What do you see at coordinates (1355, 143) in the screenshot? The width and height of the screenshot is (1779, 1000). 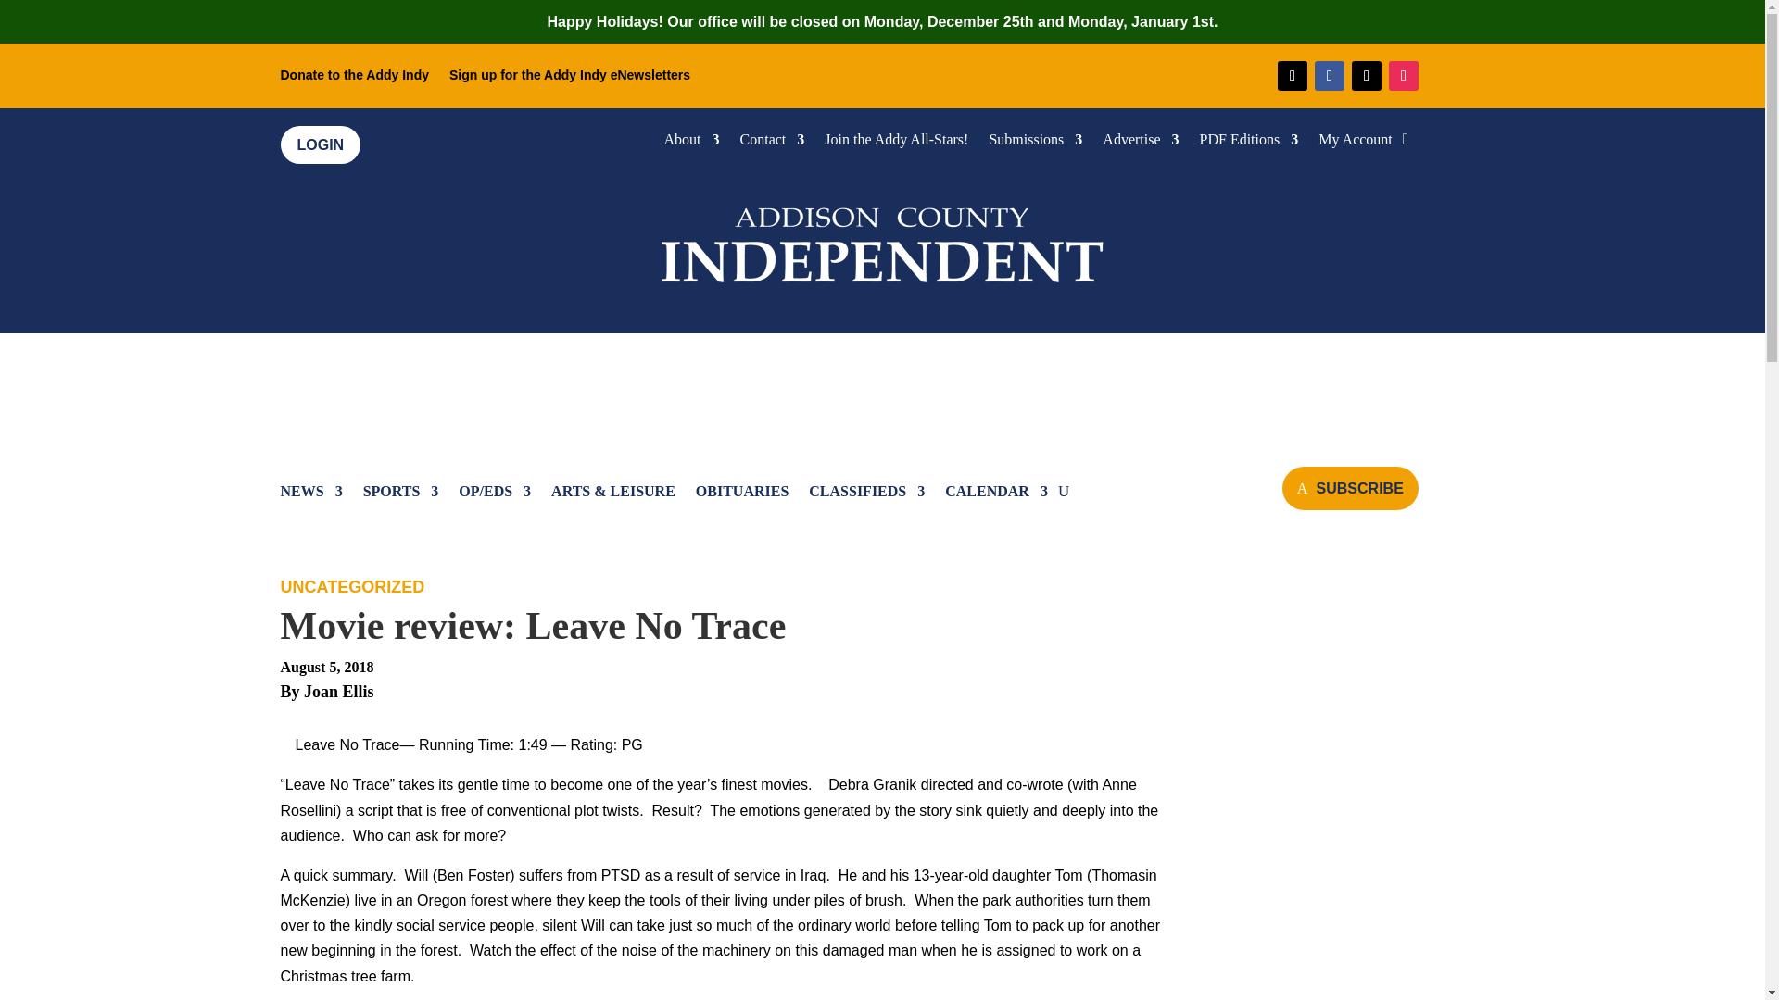 I see `My Account` at bounding box center [1355, 143].